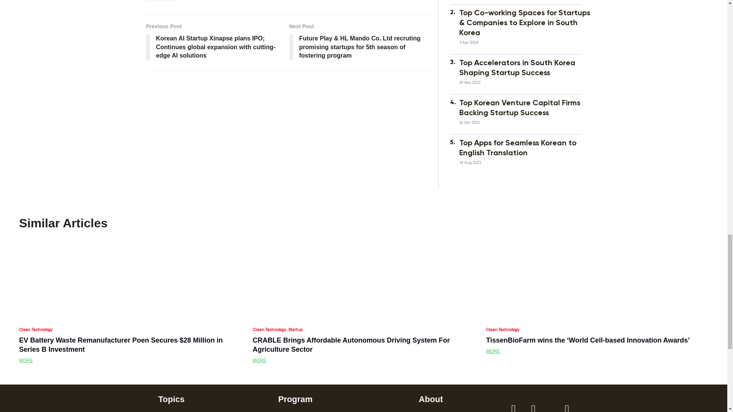 The height and width of the screenshot is (412, 733). I want to click on instagram, so click(533, 406).